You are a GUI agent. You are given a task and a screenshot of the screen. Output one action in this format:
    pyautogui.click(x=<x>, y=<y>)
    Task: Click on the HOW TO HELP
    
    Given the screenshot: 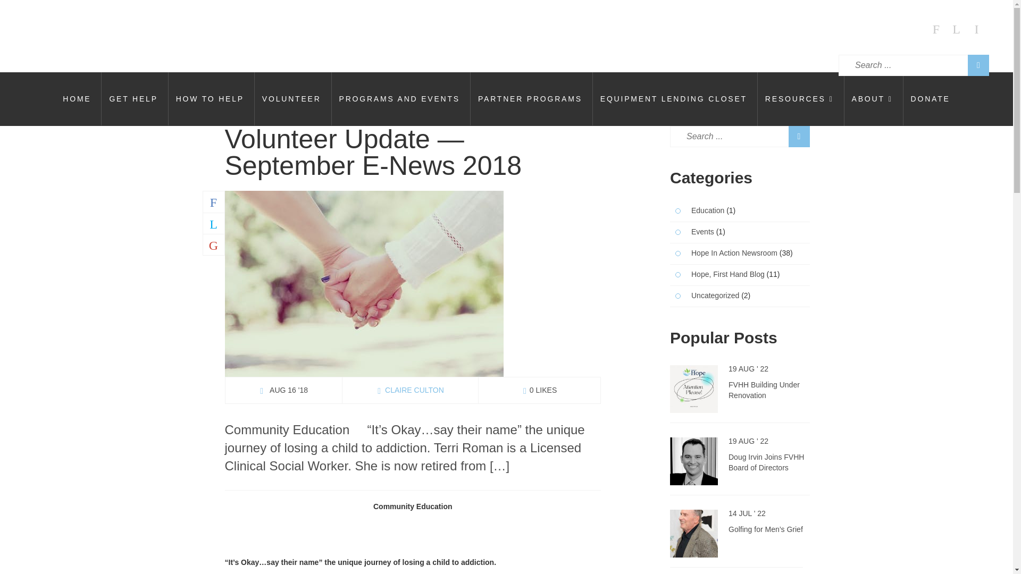 What is the action you would take?
    pyautogui.click(x=210, y=99)
    